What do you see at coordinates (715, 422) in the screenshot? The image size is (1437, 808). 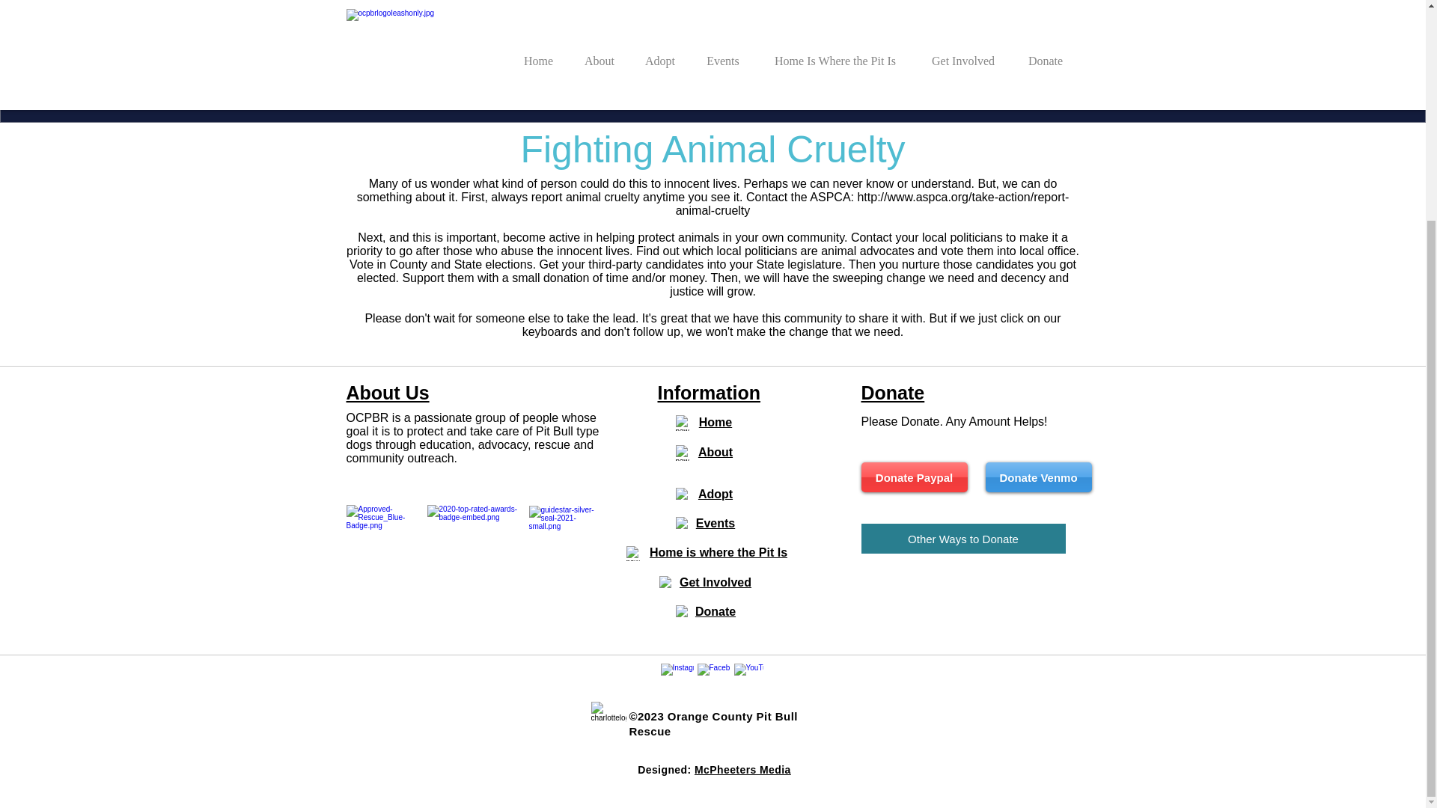 I see `Home` at bounding box center [715, 422].